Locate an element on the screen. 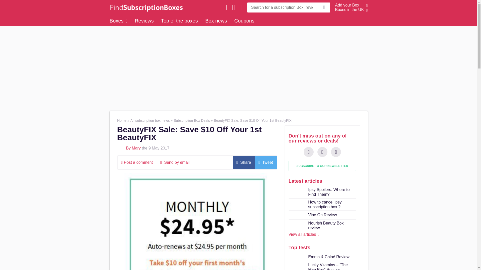 This screenshot has width=481, height=270. Boxes is located at coordinates (118, 20).